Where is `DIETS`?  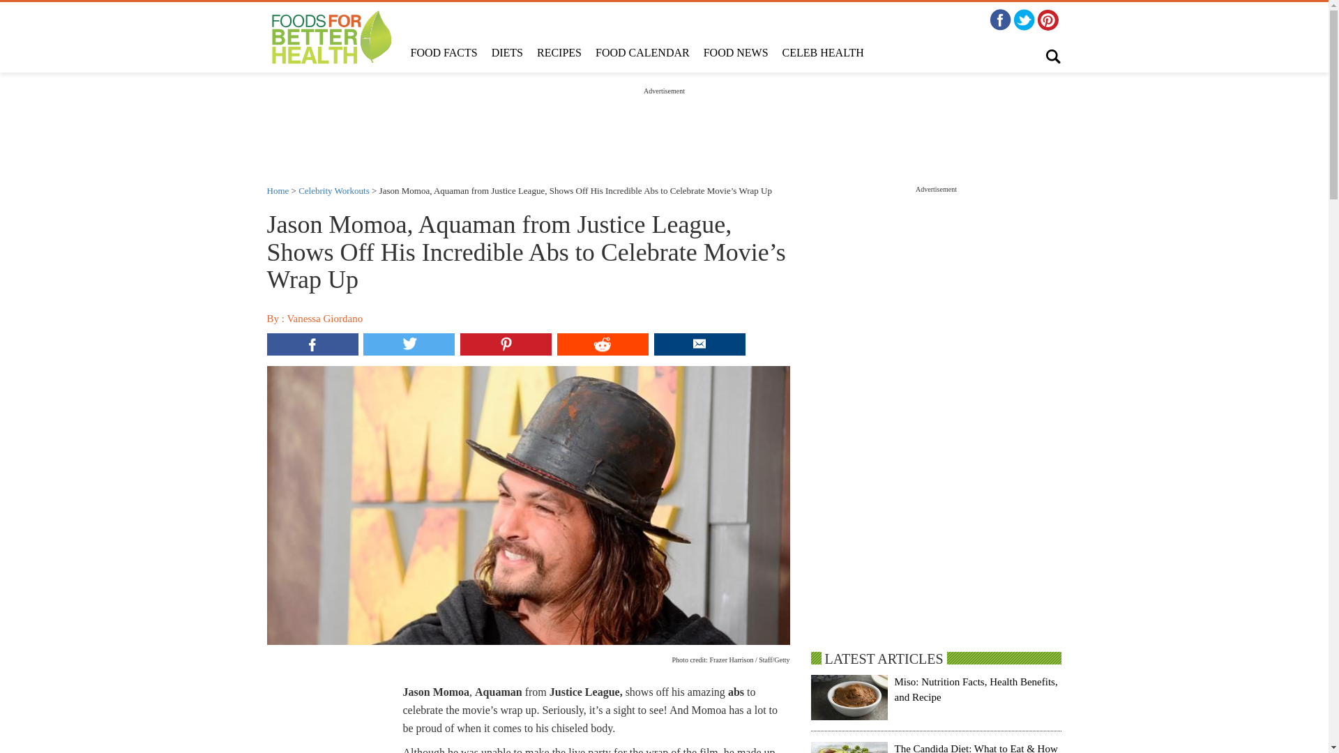
DIETS is located at coordinates (508, 53).